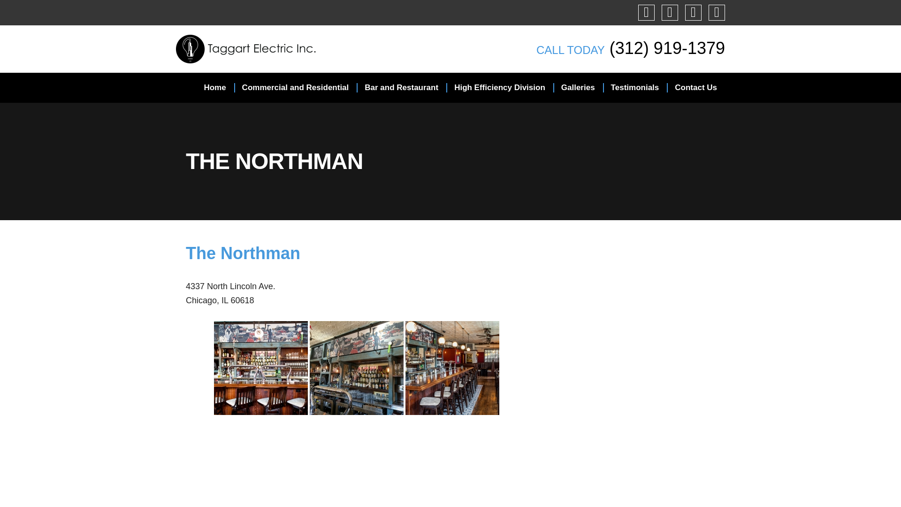 Image resolution: width=901 pixels, height=507 pixels. I want to click on Galleries, so click(578, 87).